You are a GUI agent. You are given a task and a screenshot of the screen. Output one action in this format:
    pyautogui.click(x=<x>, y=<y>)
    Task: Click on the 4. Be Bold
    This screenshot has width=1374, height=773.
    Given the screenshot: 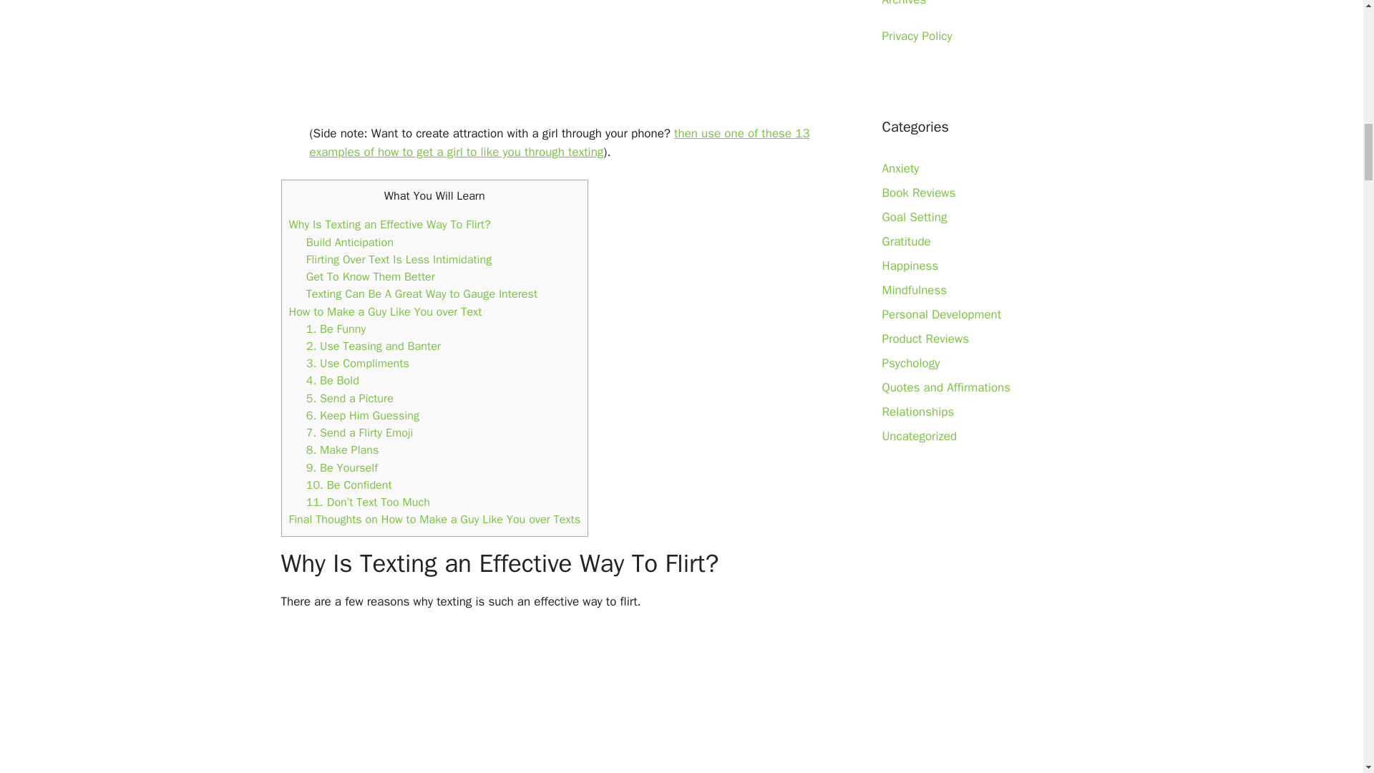 What is the action you would take?
    pyautogui.click(x=332, y=380)
    